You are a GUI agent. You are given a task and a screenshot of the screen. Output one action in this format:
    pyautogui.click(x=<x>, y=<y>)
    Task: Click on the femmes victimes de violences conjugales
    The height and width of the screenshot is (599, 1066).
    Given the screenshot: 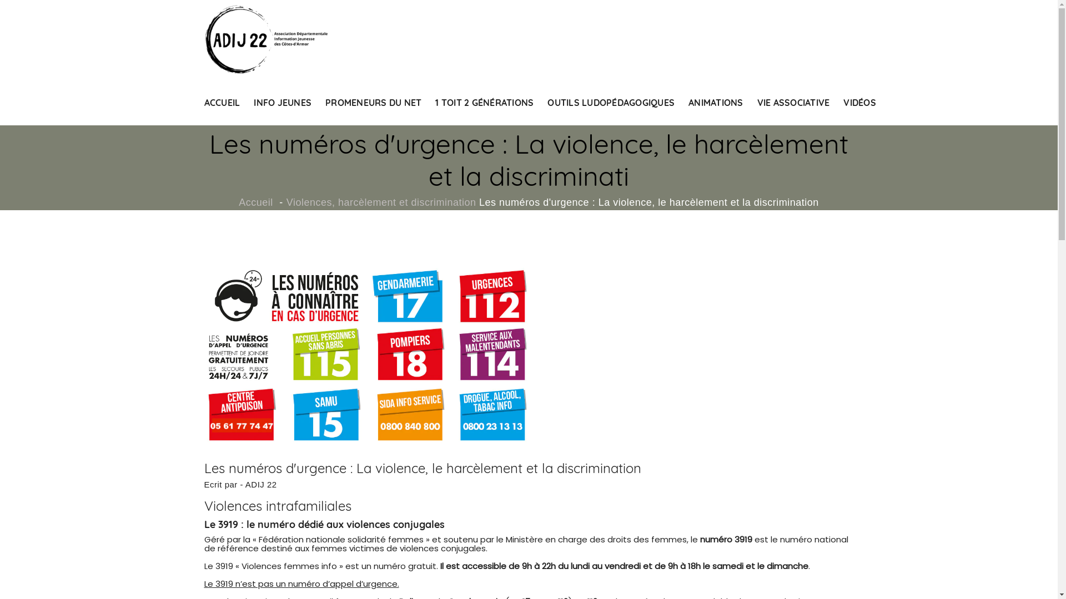 What is the action you would take?
    pyautogui.click(x=398, y=549)
    